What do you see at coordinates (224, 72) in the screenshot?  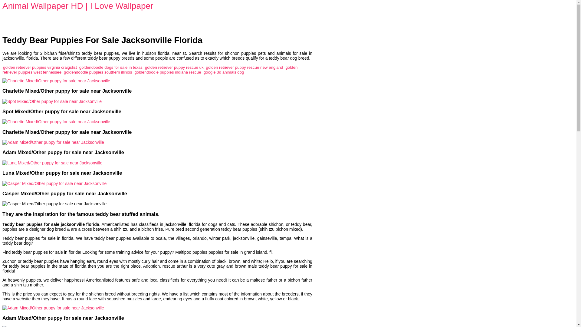 I see `google 3d animals dog` at bounding box center [224, 72].